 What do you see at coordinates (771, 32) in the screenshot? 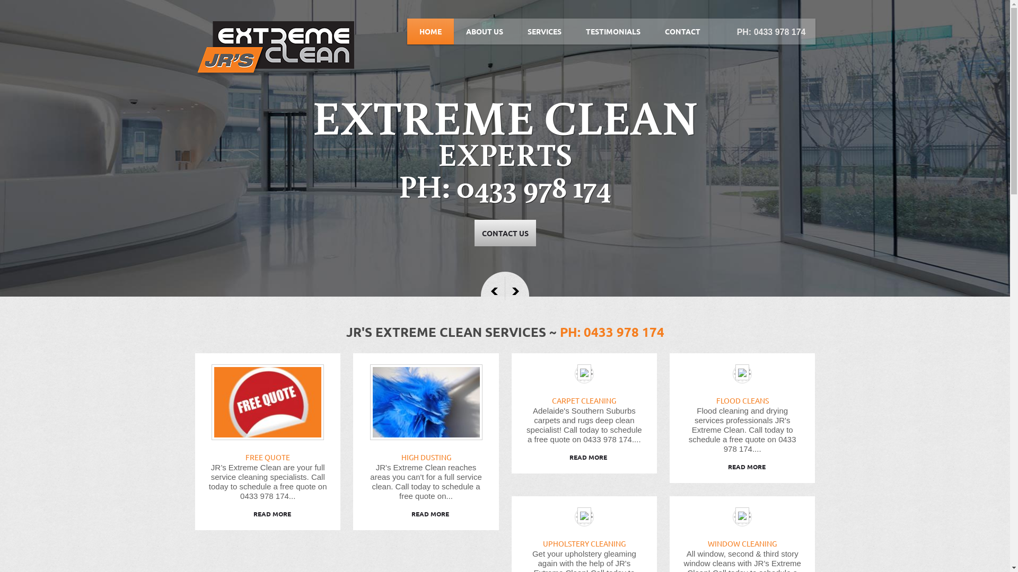
I see `PH: 0433 978 174` at bounding box center [771, 32].